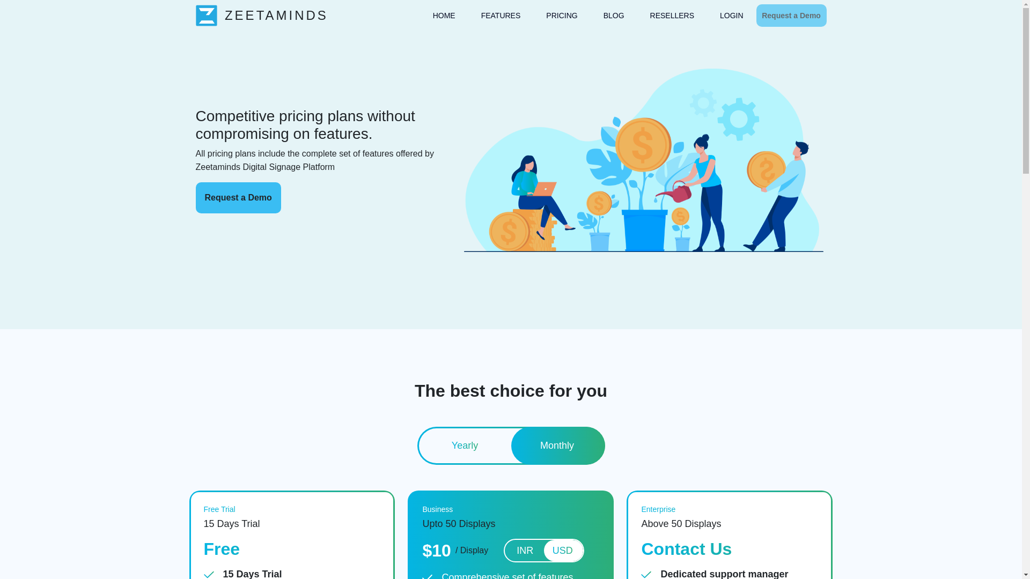 Image resolution: width=1030 pixels, height=579 pixels. I want to click on Request a Demo, so click(238, 198).